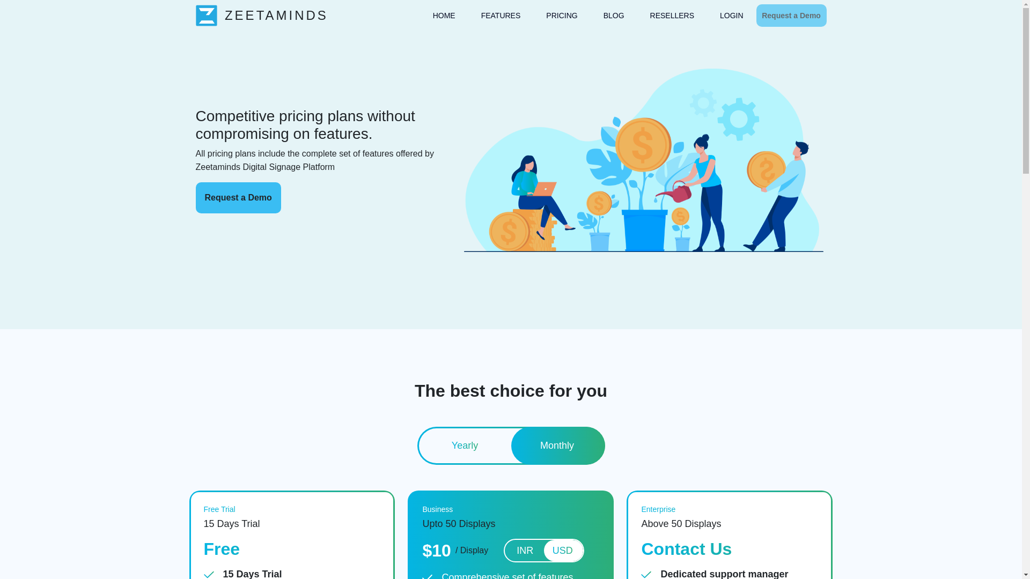 Image resolution: width=1030 pixels, height=579 pixels. I want to click on Request a Demo, so click(238, 198).